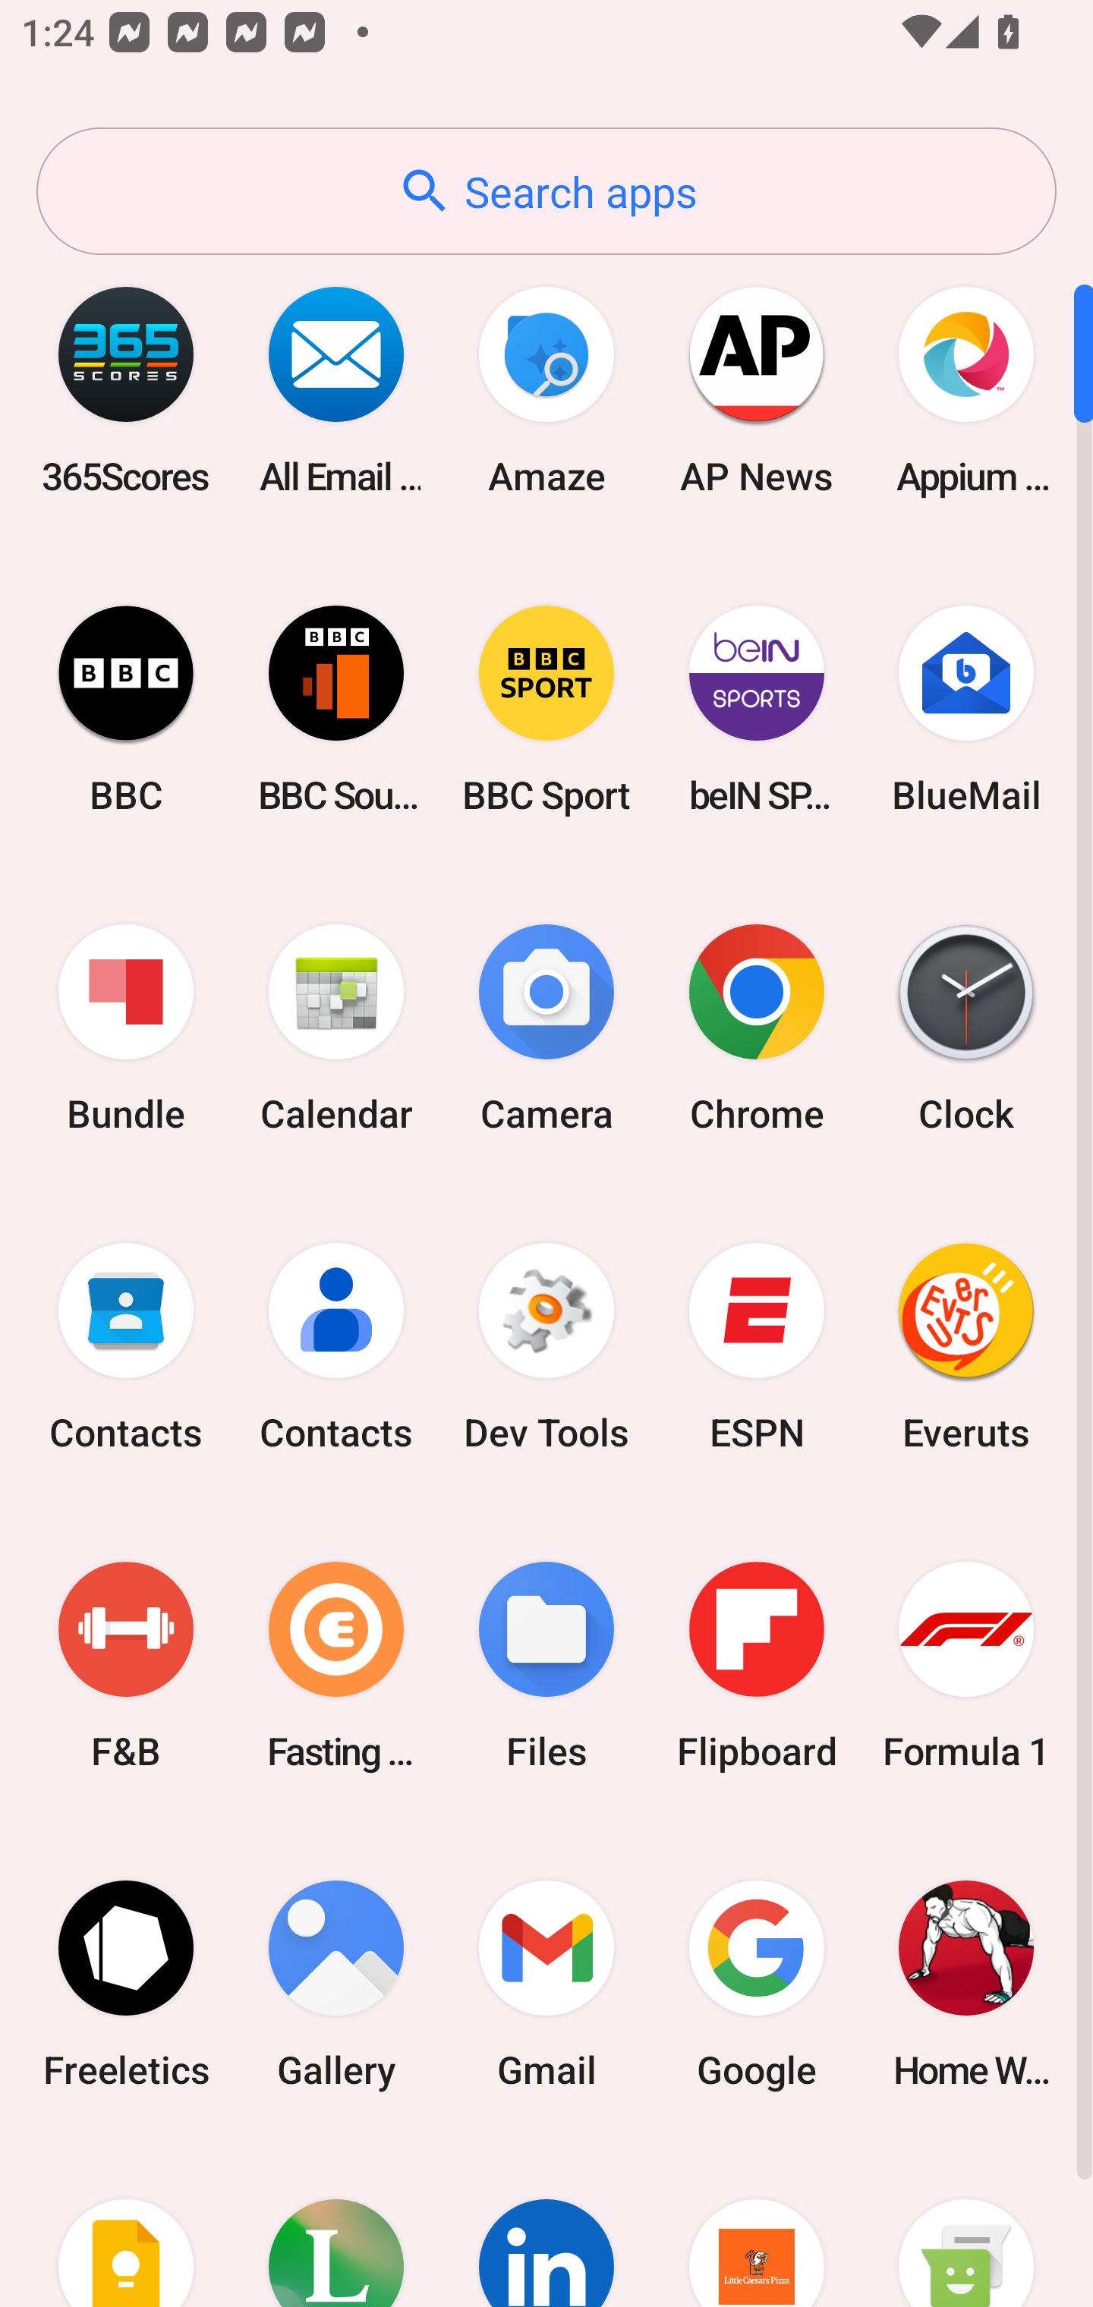 The width and height of the screenshot is (1093, 2307). I want to click on F&B, so click(126, 1665).